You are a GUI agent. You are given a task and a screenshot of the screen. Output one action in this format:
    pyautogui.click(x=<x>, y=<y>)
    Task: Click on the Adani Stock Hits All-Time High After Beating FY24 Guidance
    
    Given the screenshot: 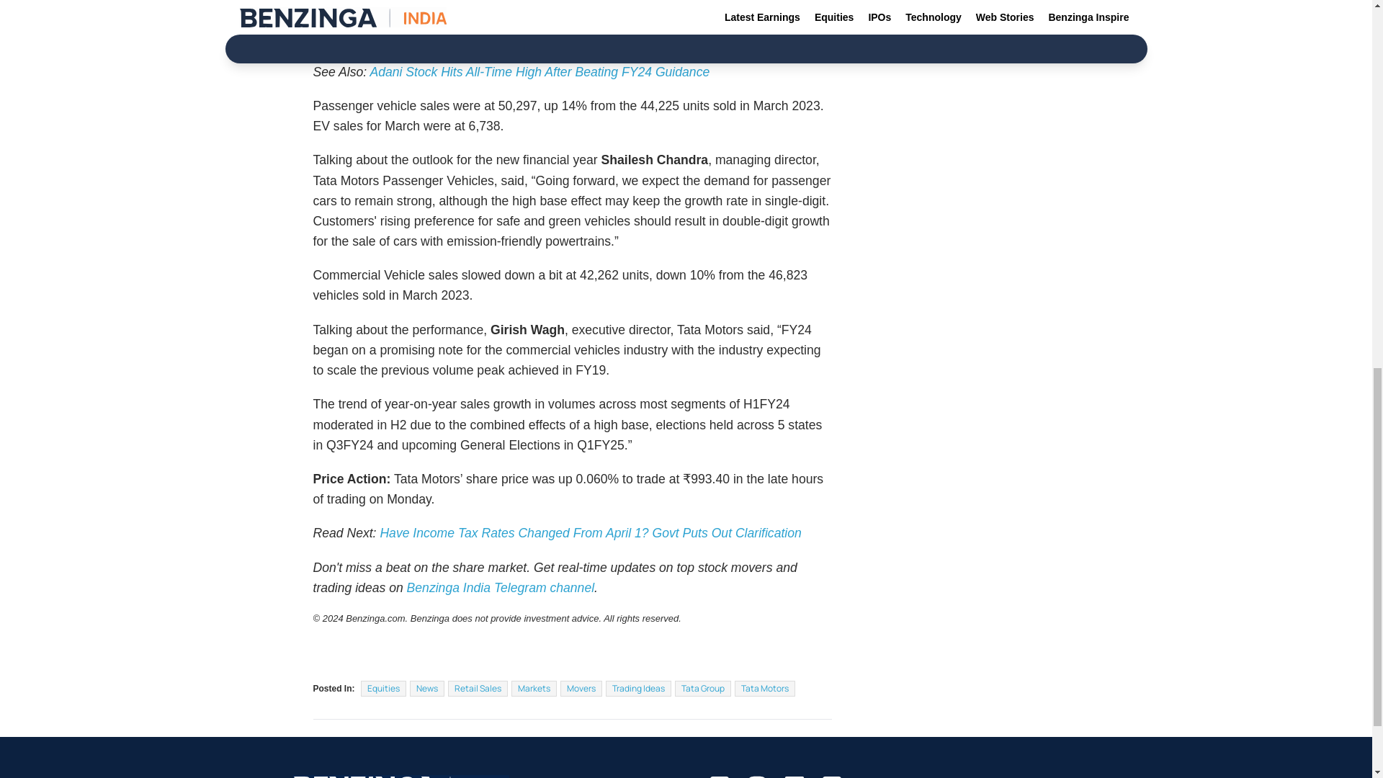 What is the action you would take?
    pyautogui.click(x=539, y=72)
    